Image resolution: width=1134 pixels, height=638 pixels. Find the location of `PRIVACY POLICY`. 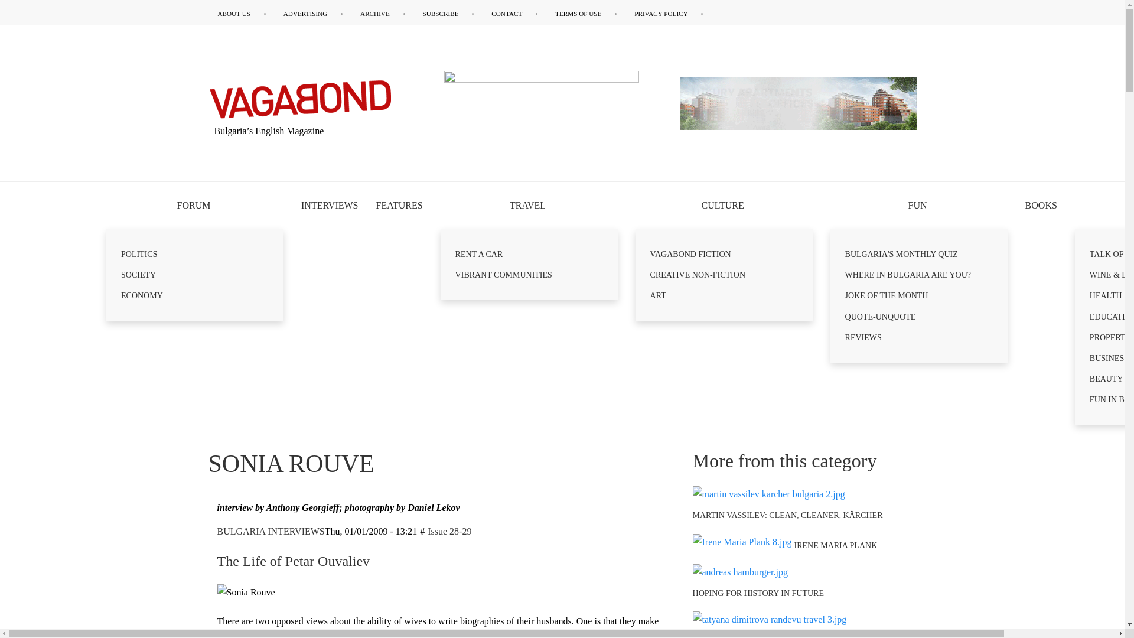

PRIVACY POLICY is located at coordinates (669, 14).